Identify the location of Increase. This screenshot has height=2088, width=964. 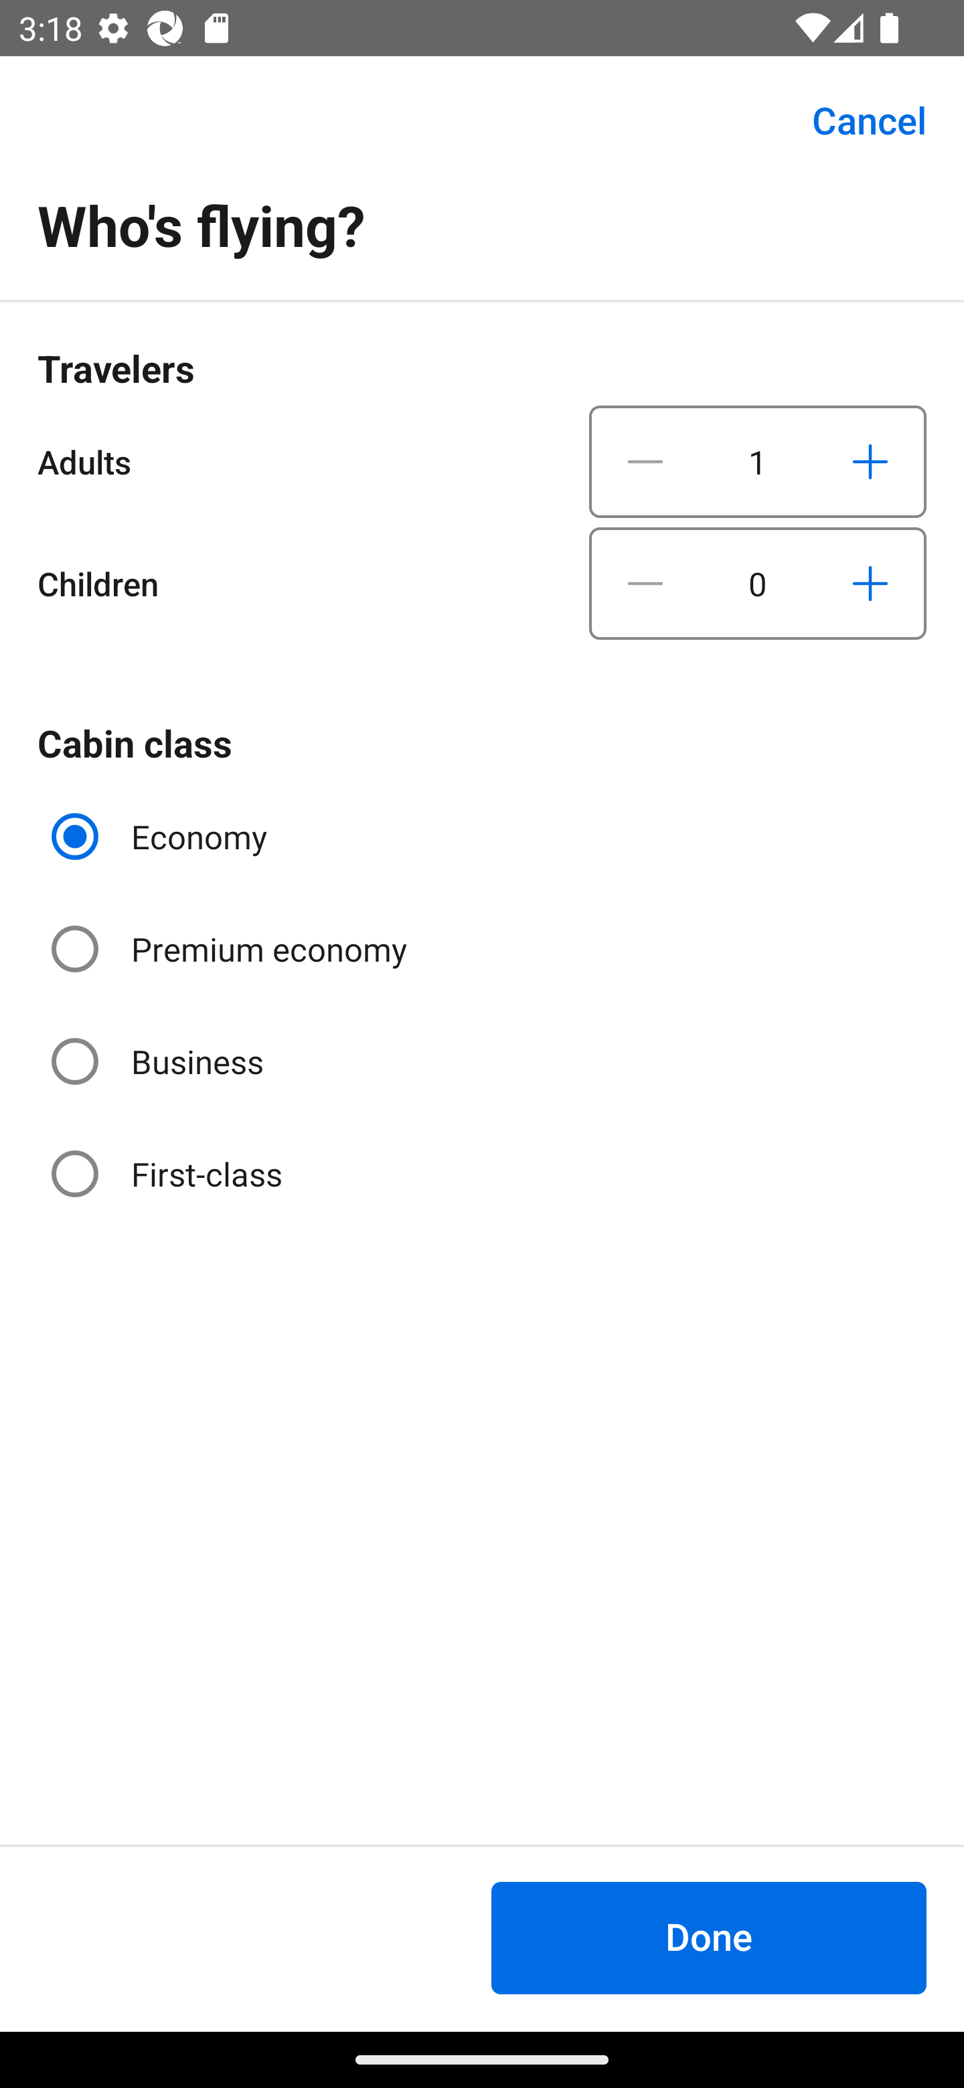
(870, 461).